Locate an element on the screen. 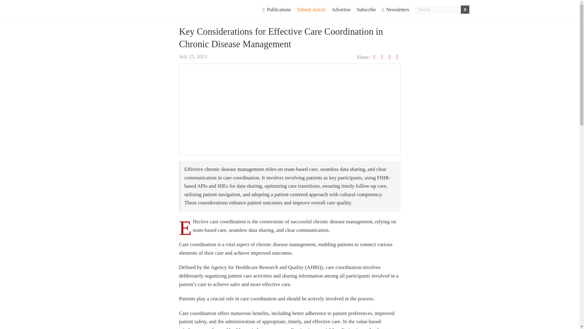  Share on Linkedin is located at coordinates (390, 57).